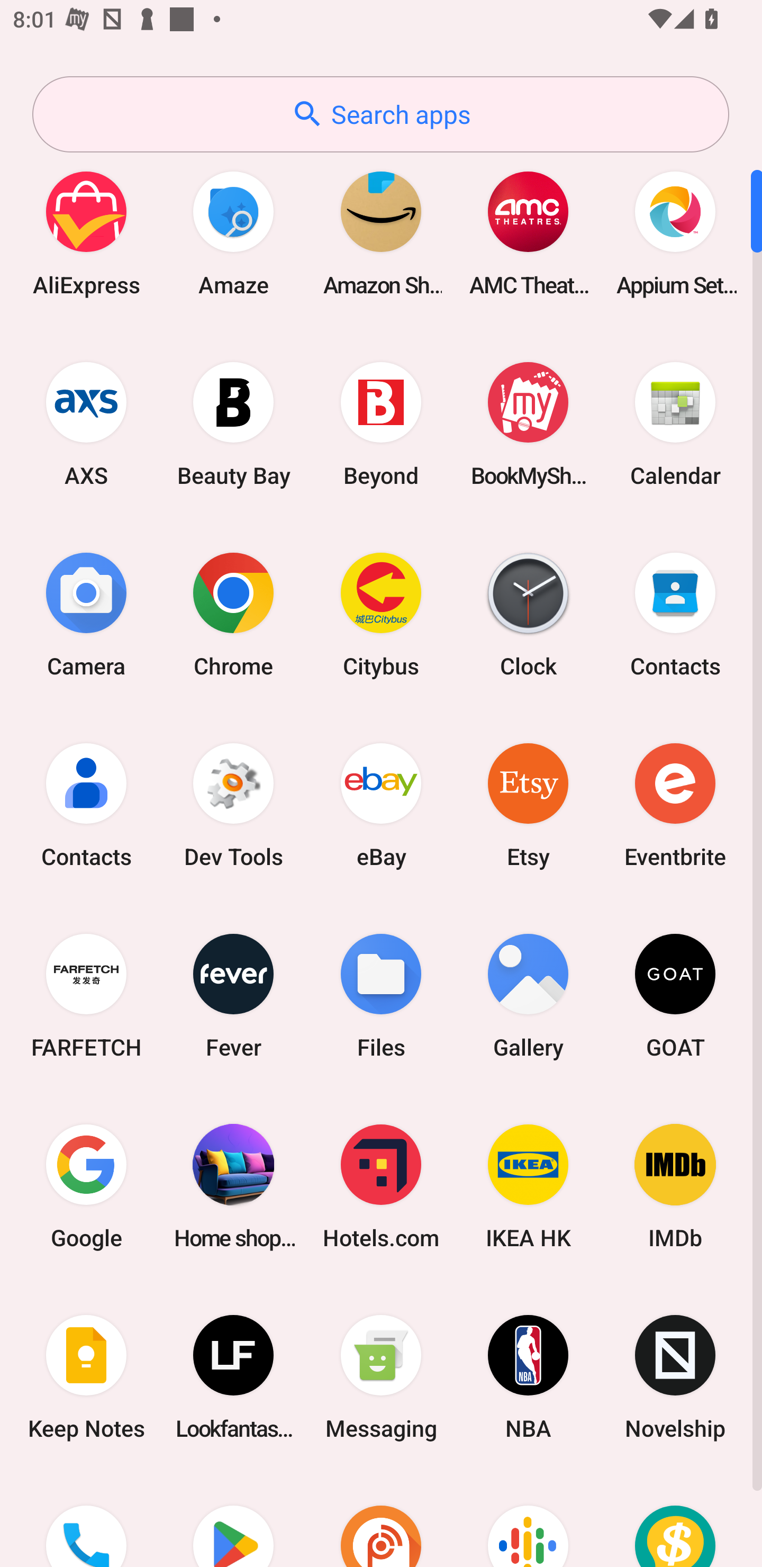 Image resolution: width=762 pixels, height=1567 pixels. What do you see at coordinates (675, 233) in the screenshot?
I see `Appium Settings` at bounding box center [675, 233].